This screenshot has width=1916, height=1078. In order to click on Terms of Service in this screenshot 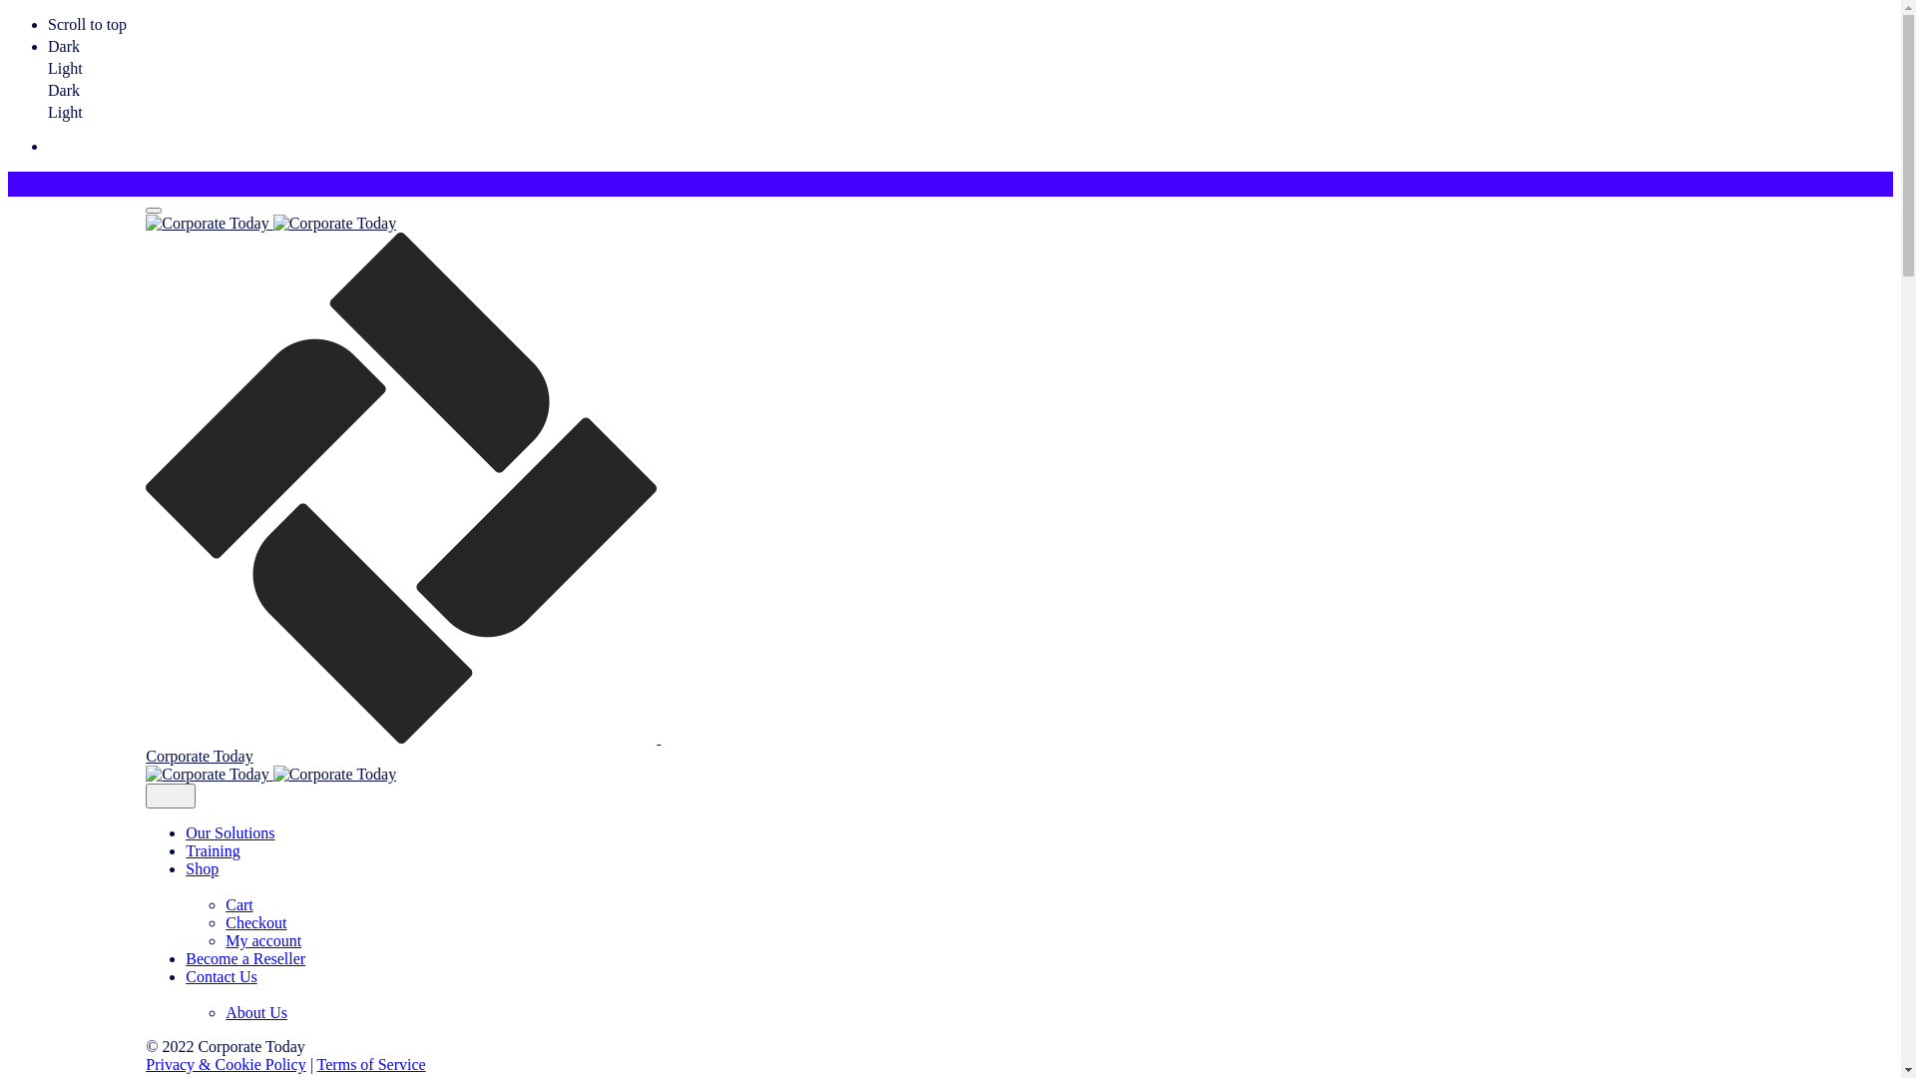, I will do `click(371, 1064)`.